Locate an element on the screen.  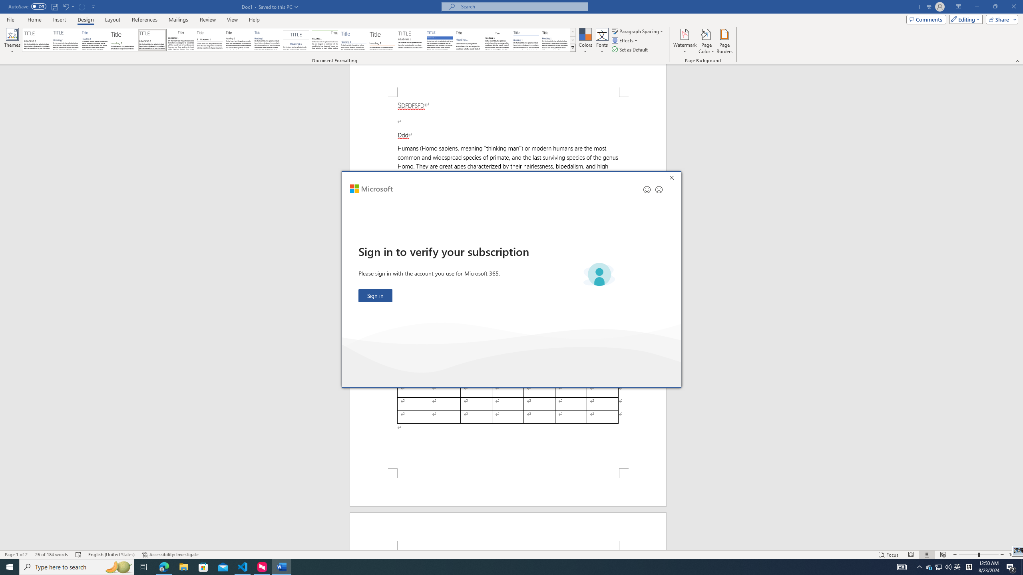
Notification Chevron is located at coordinates (920, 567).